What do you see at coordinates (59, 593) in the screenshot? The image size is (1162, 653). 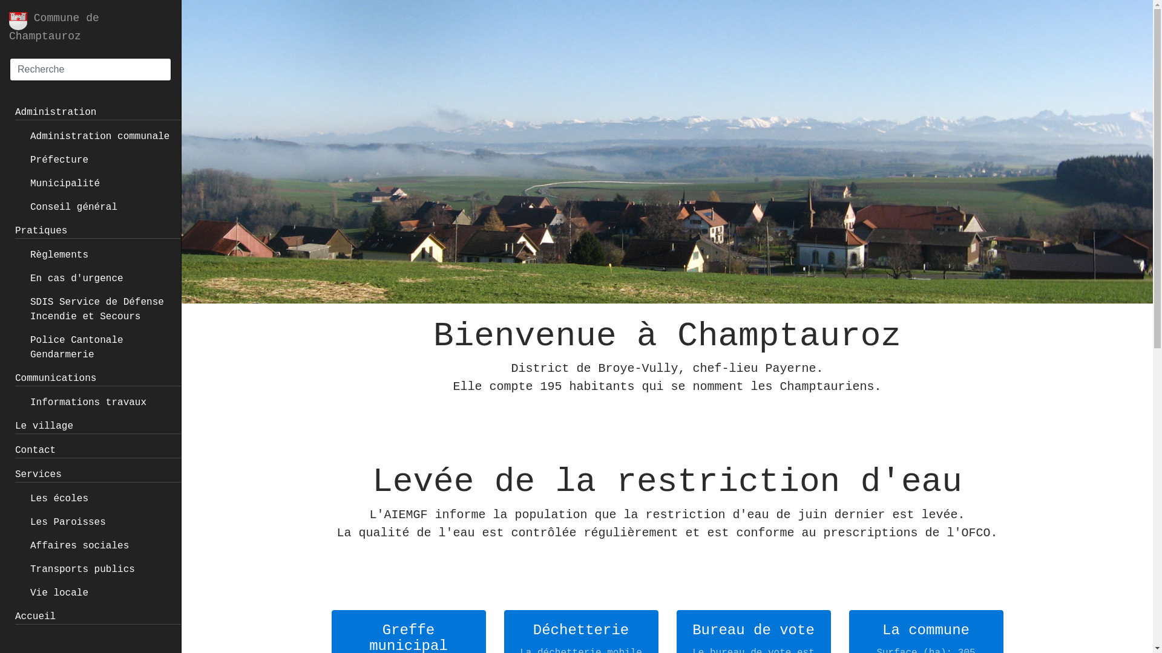 I see `Vie locale` at bounding box center [59, 593].